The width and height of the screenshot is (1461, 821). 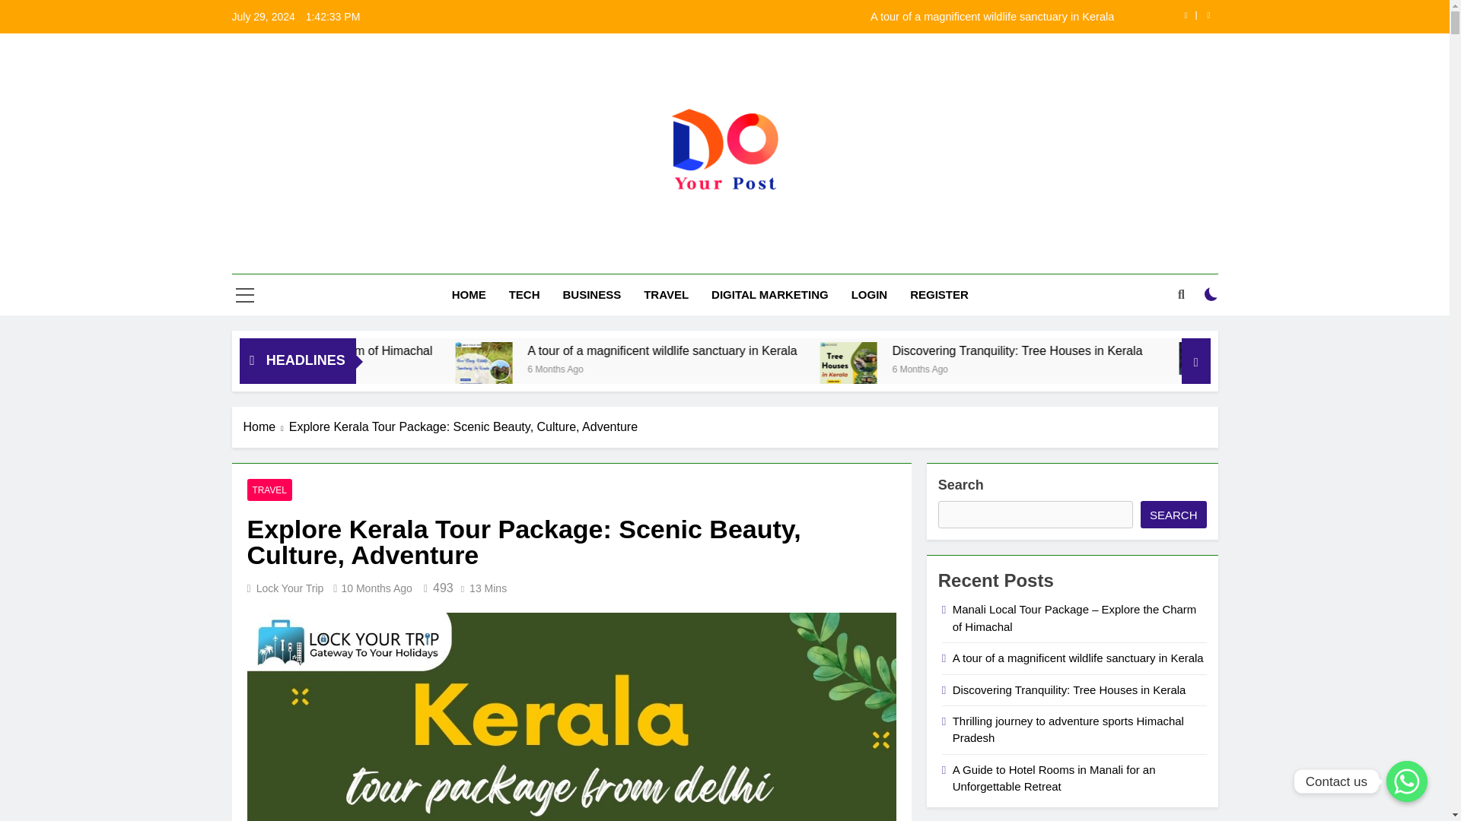 I want to click on TECH, so click(x=525, y=294).